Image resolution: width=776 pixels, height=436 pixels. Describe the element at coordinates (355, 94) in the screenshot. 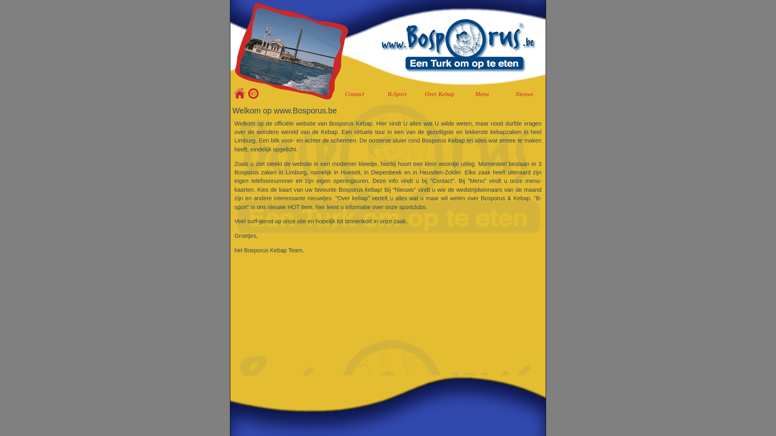

I see `Contact` at that location.